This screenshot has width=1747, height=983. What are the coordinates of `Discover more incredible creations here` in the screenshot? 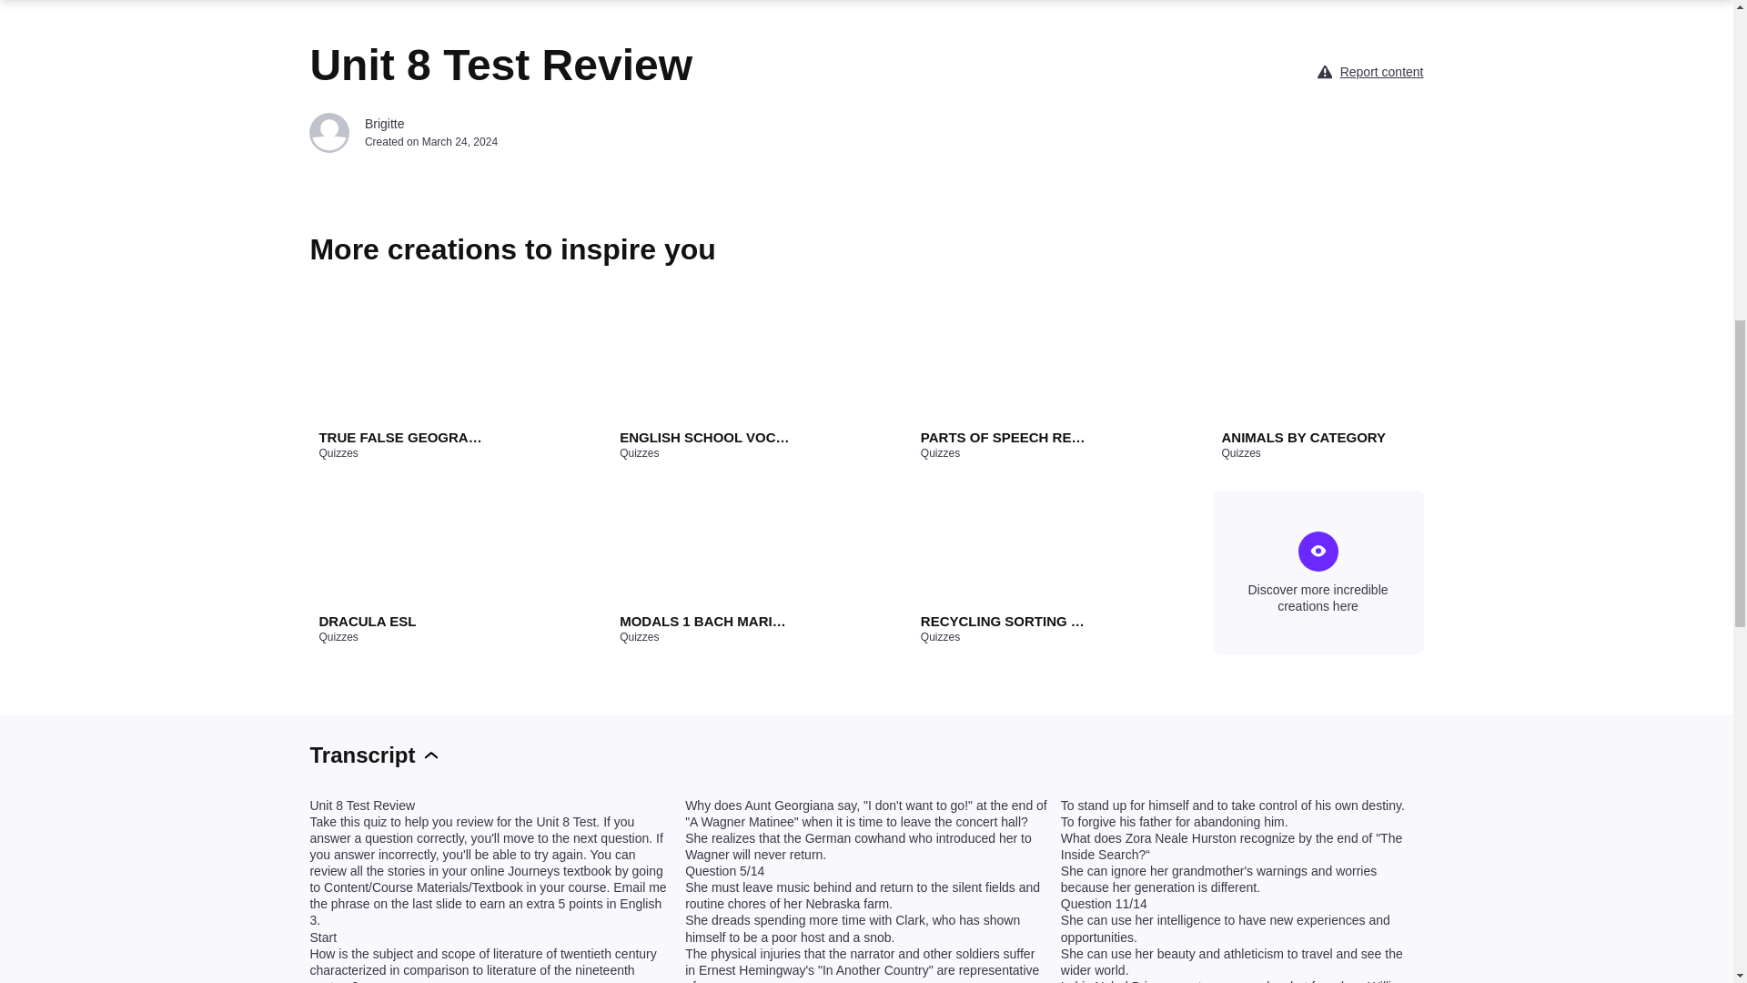 It's located at (1318, 572).